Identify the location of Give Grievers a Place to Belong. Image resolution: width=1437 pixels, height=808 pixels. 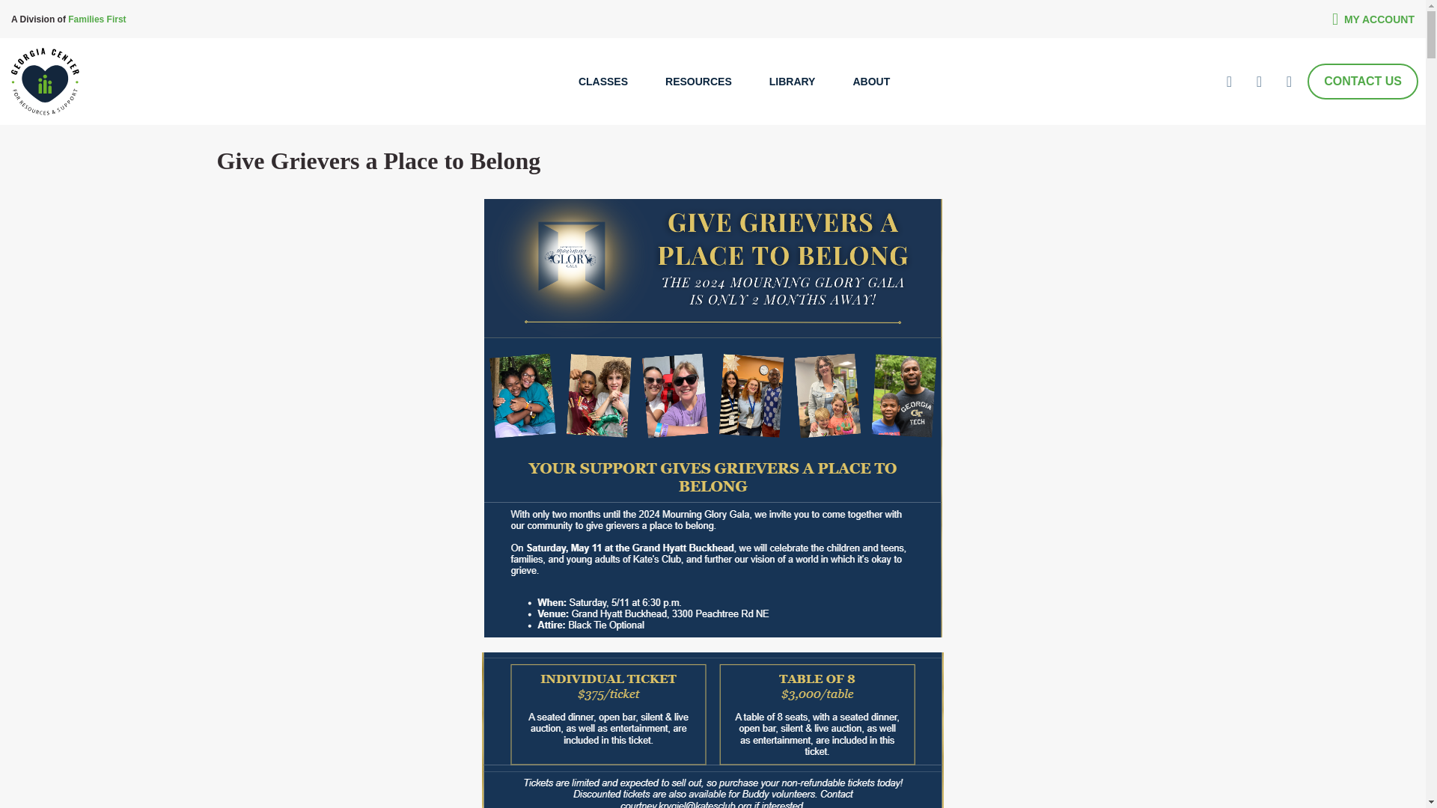
(379, 160).